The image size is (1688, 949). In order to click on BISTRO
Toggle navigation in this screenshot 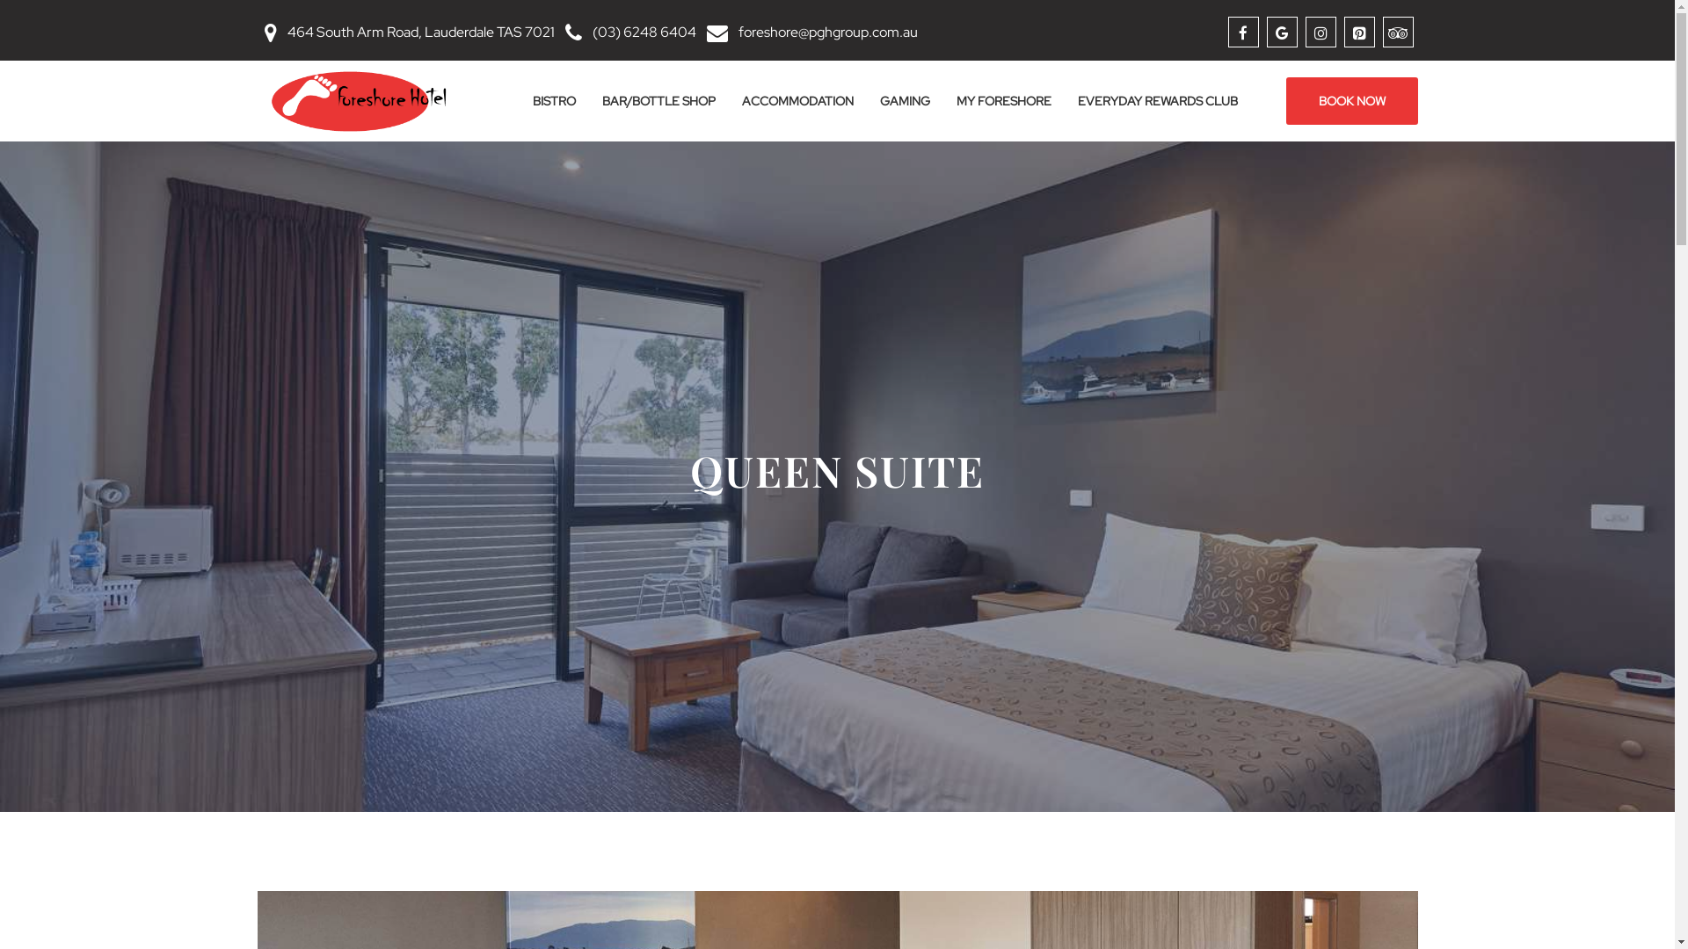, I will do `click(554, 101)`.